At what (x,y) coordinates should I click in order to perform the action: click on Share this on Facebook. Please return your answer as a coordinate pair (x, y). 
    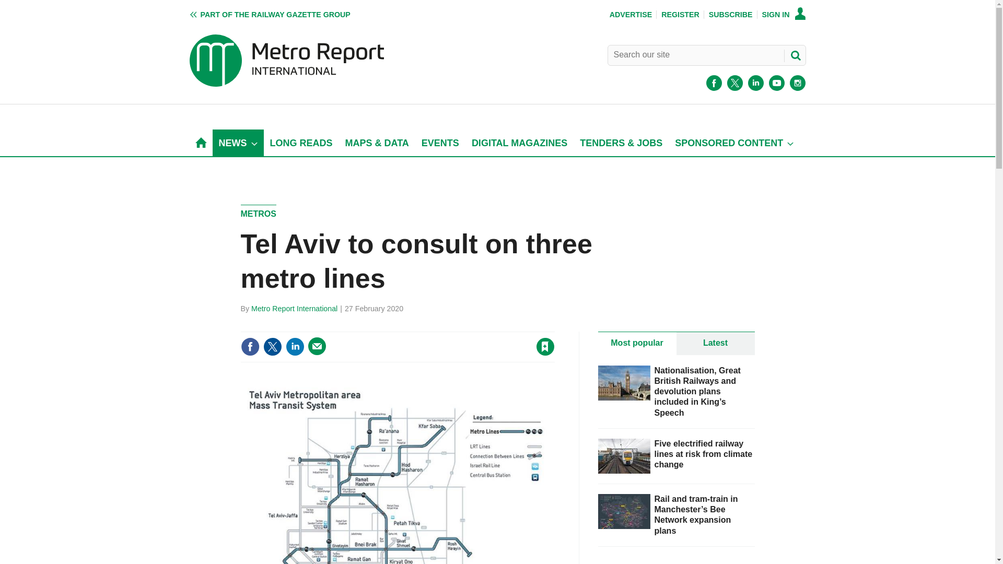
    Looking at the image, I should click on (250, 346).